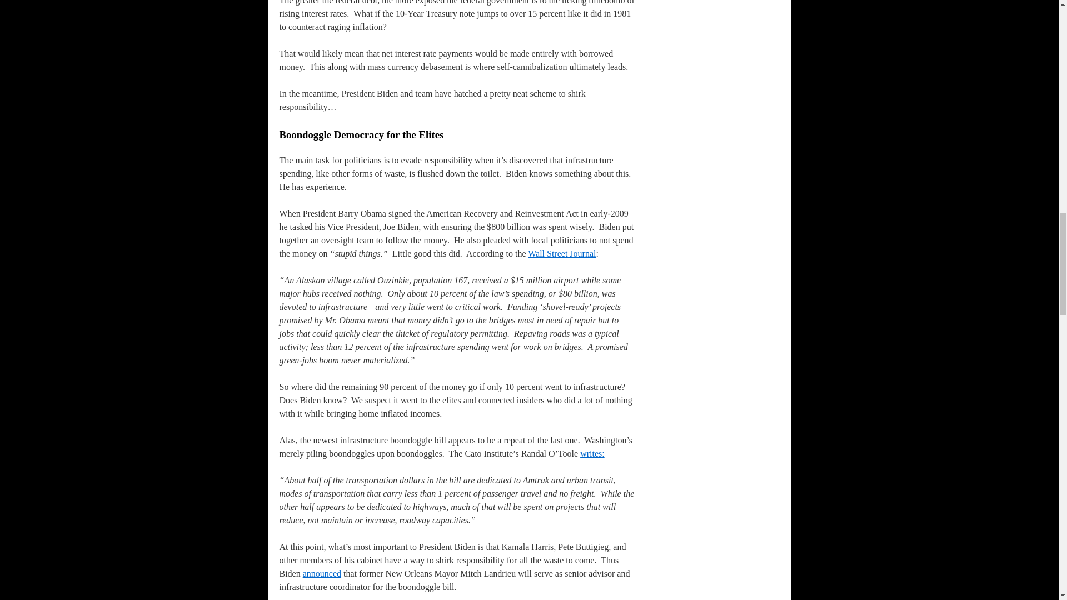 This screenshot has height=600, width=1067. I want to click on Wall Street Journal, so click(561, 253).